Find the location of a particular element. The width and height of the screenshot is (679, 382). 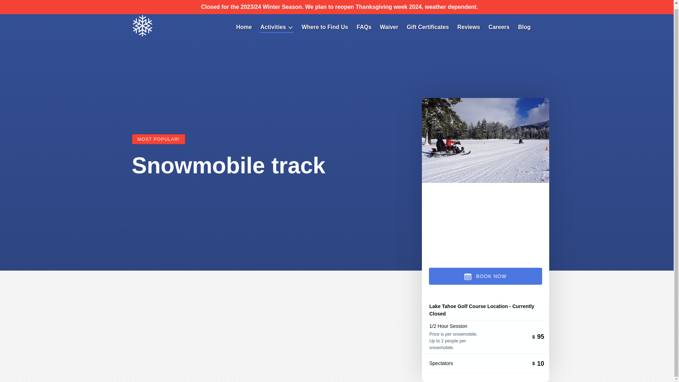

Gift Certificates is located at coordinates (428, 27).